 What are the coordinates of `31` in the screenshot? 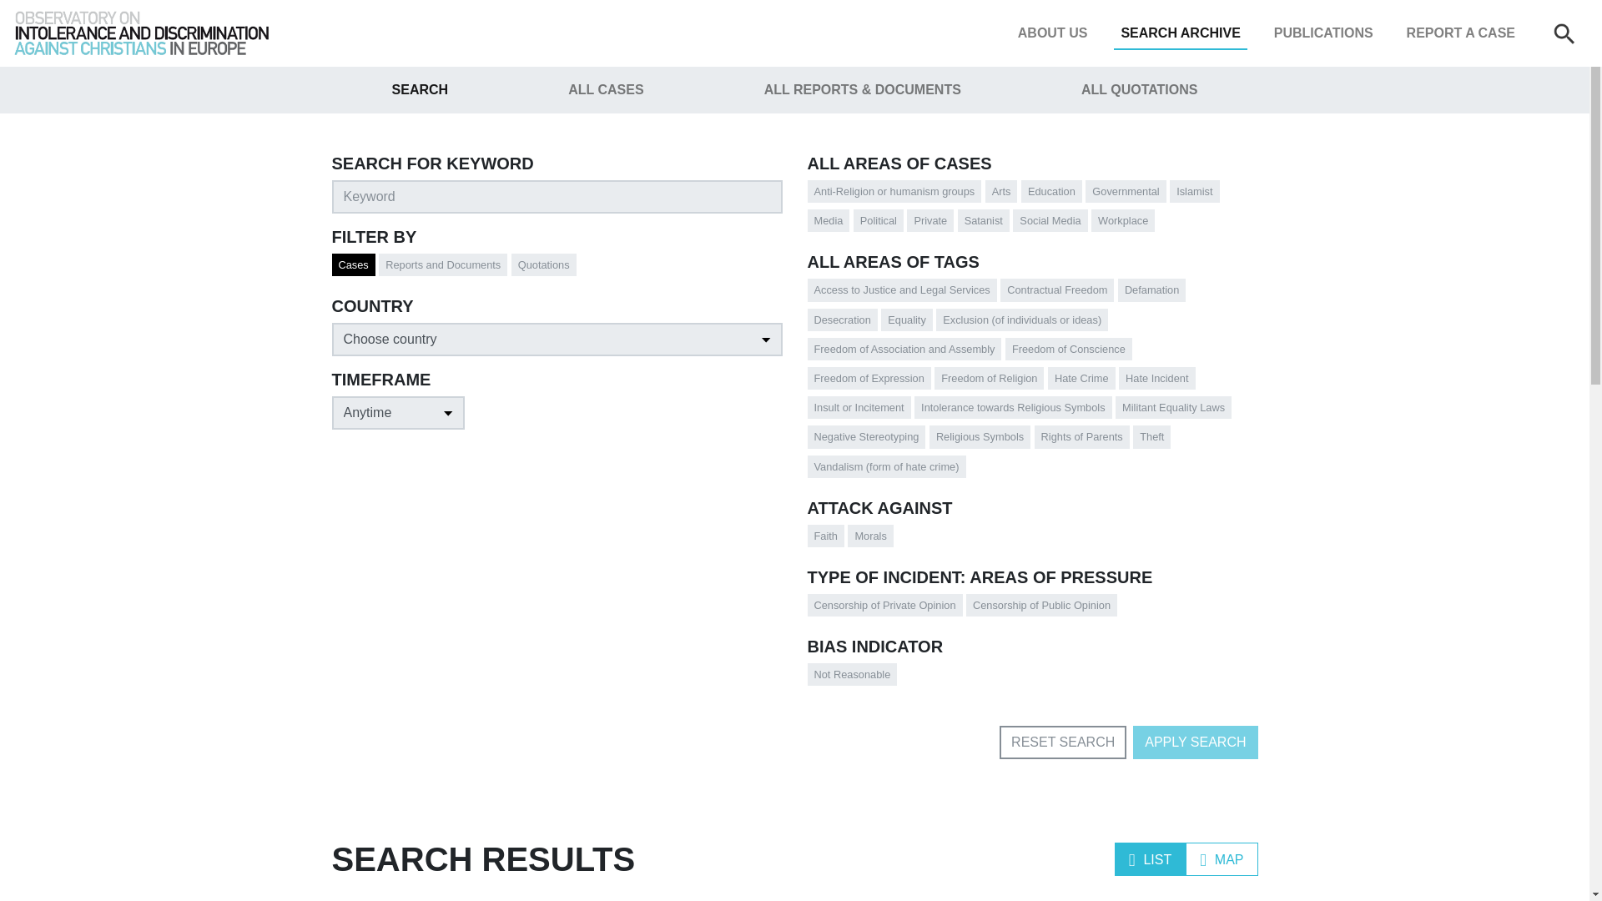 It's located at (866, 217).